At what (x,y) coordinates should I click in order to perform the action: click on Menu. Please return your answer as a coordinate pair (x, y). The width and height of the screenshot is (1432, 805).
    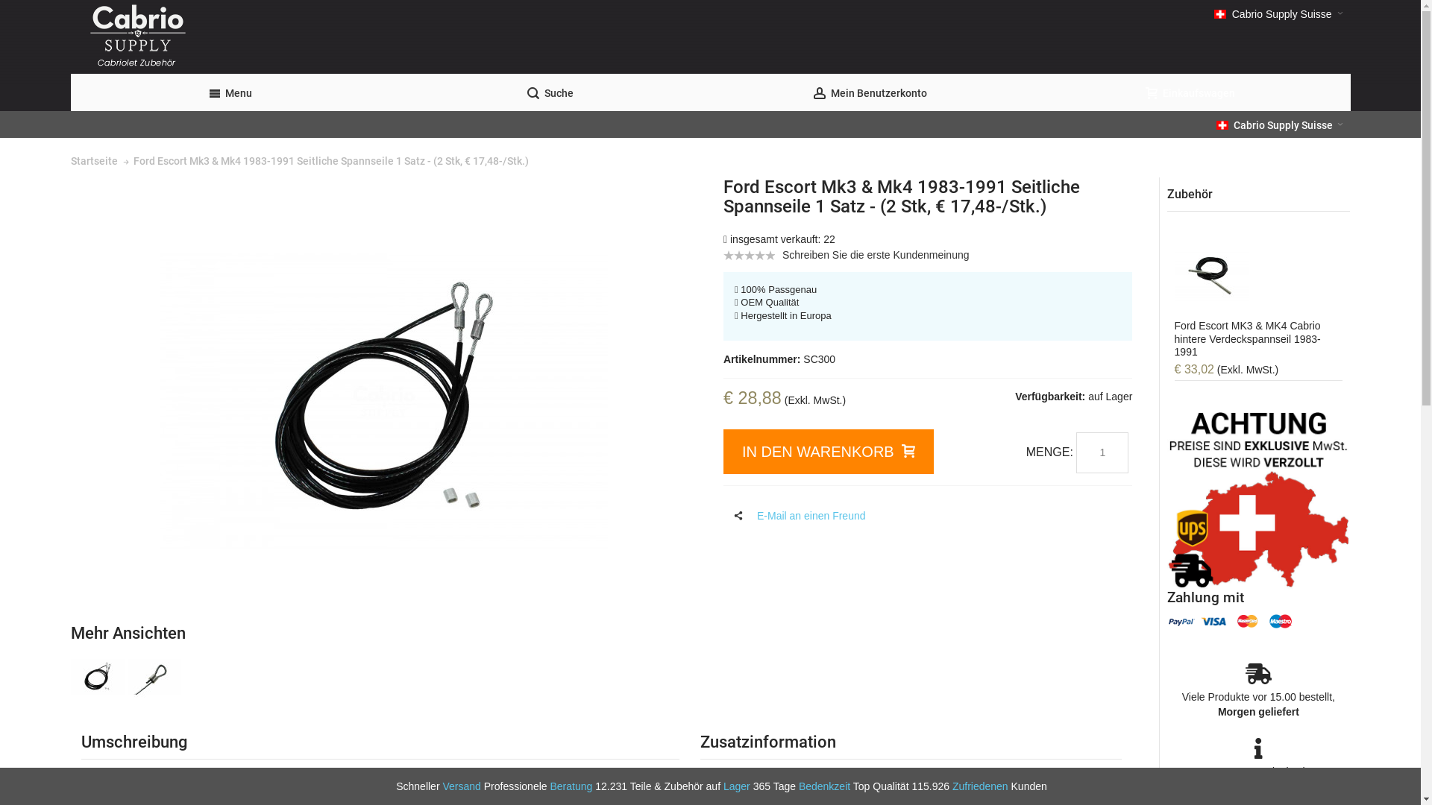
    Looking at the image, I should click on (230, 92).